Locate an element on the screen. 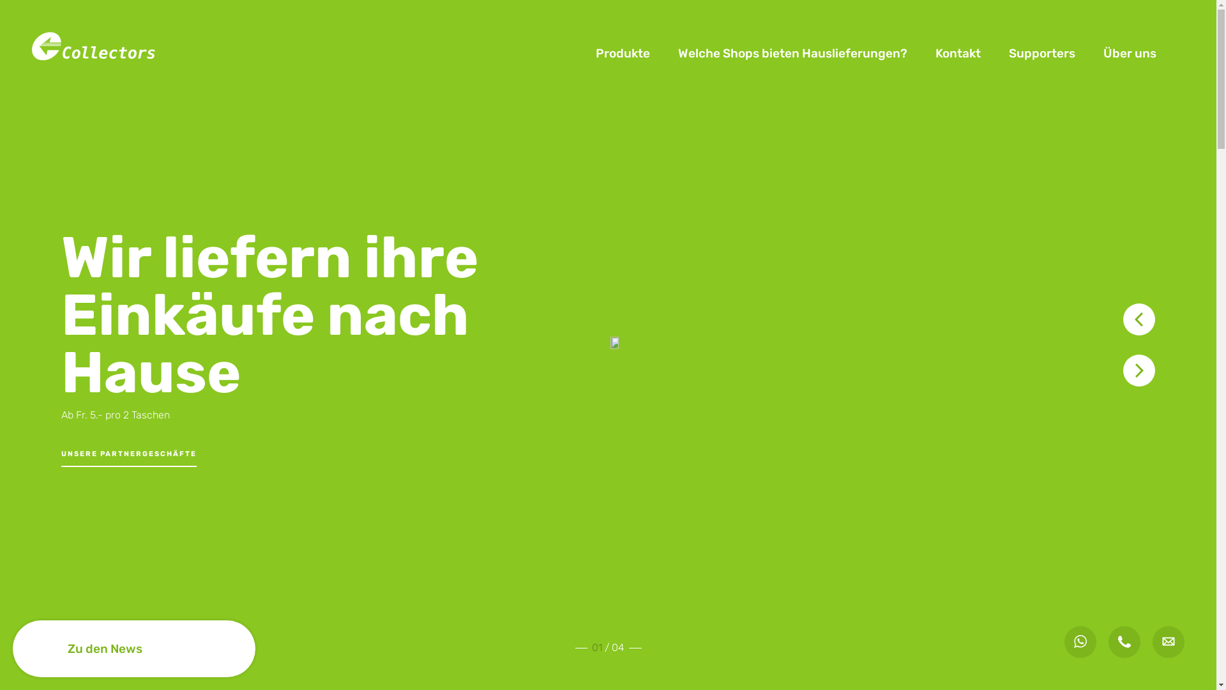 The image size is (1226, 690). Vorherige Folie is located at coordinates (1139, 319).